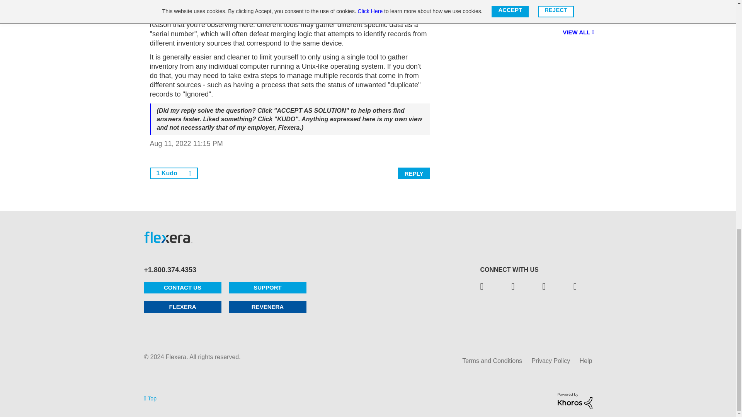  Describe the element at coordinates (150, 398) in the screenshot. I see `Top` at that location.